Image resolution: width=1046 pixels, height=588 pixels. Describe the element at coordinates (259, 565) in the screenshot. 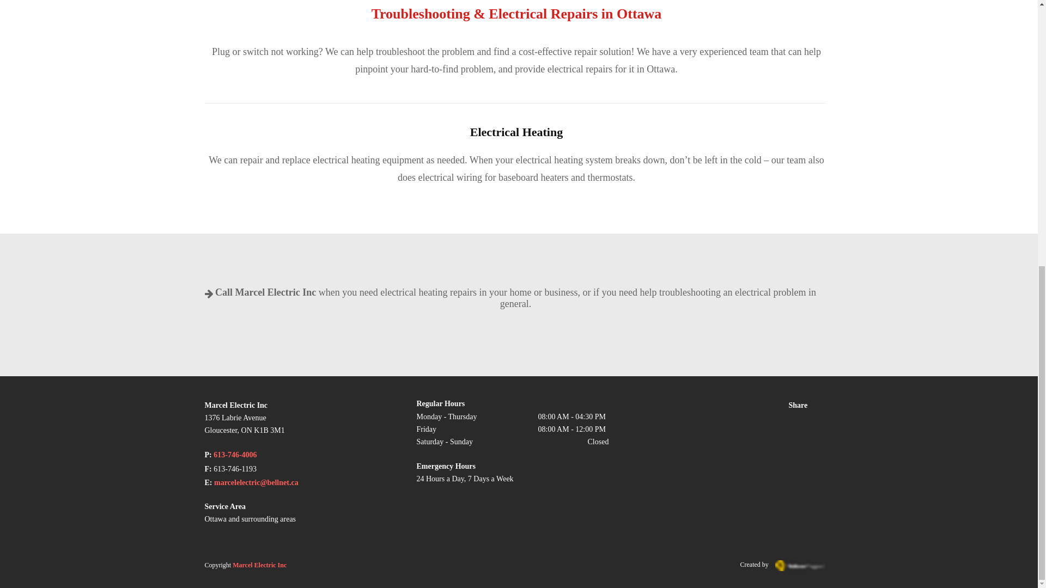

I see `Marcel Electric Inc` at that location.